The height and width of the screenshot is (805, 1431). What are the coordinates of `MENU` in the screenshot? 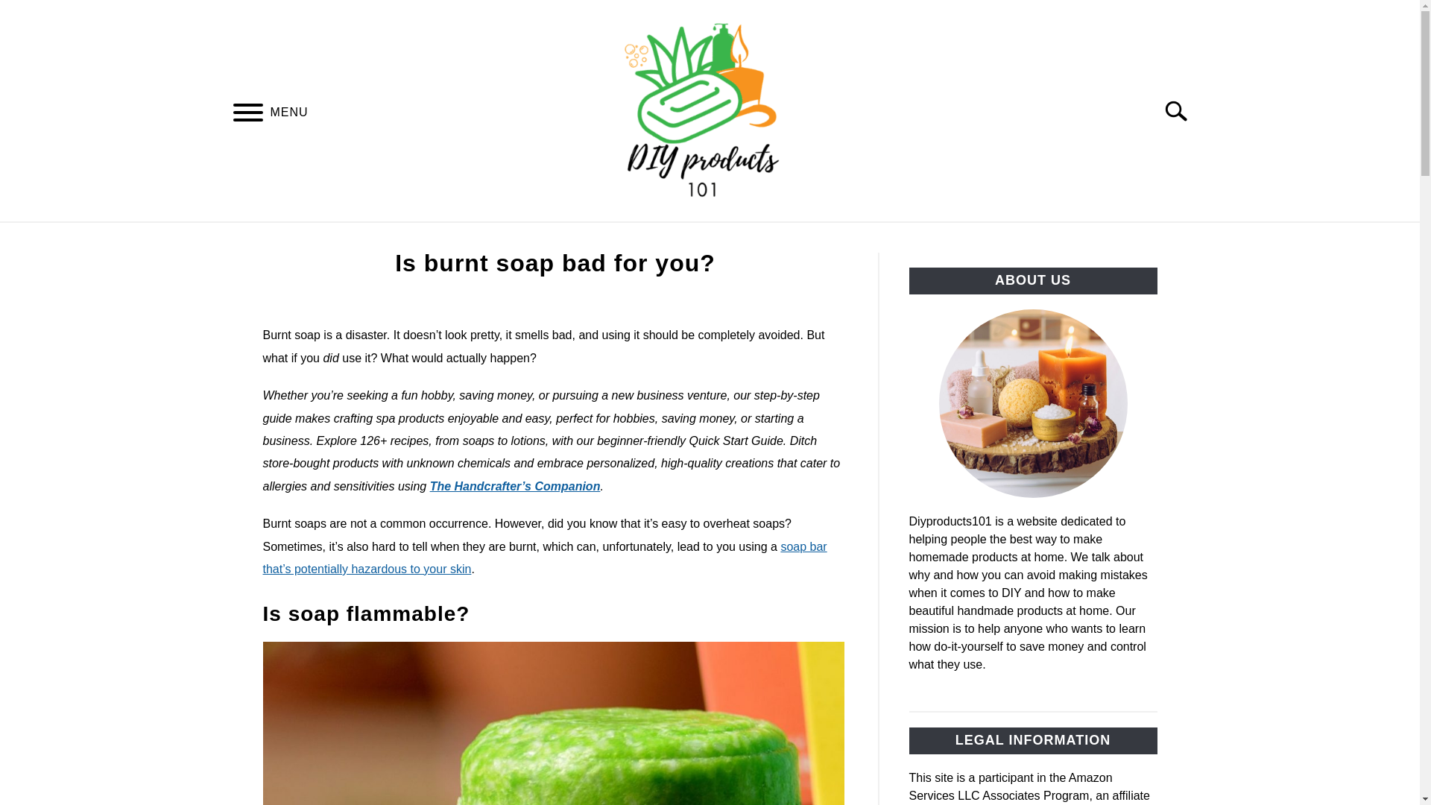 It's located at (247, 114).